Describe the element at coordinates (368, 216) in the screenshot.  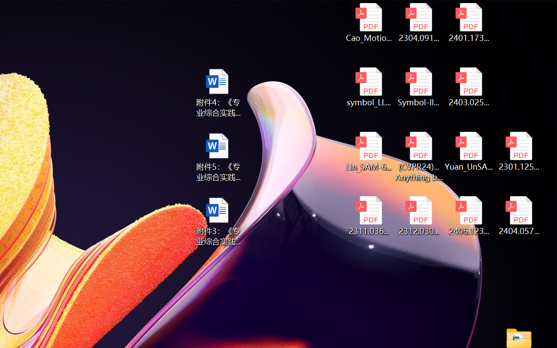
I see `2311.03658v2.pdf` at that location.